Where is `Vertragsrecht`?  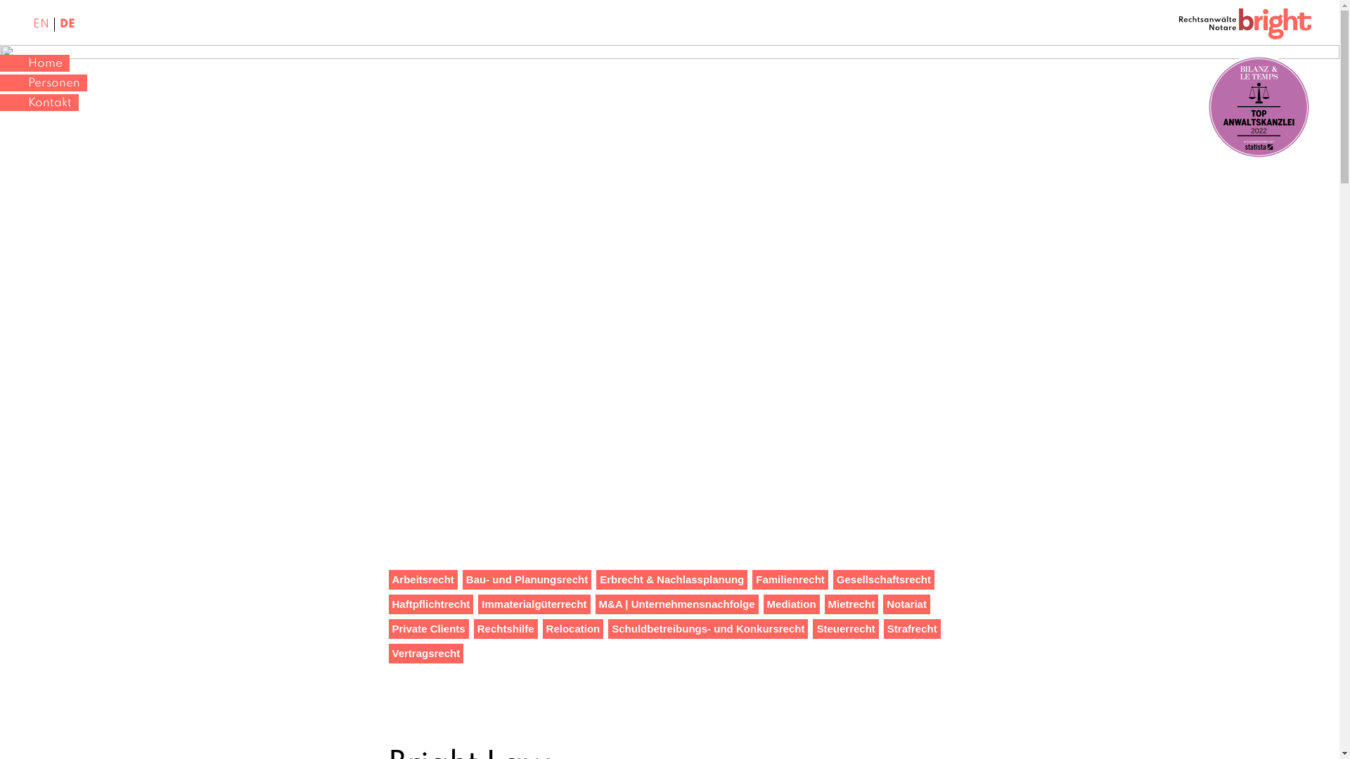 Vertragsrecht is located at coordinates (426, 654).